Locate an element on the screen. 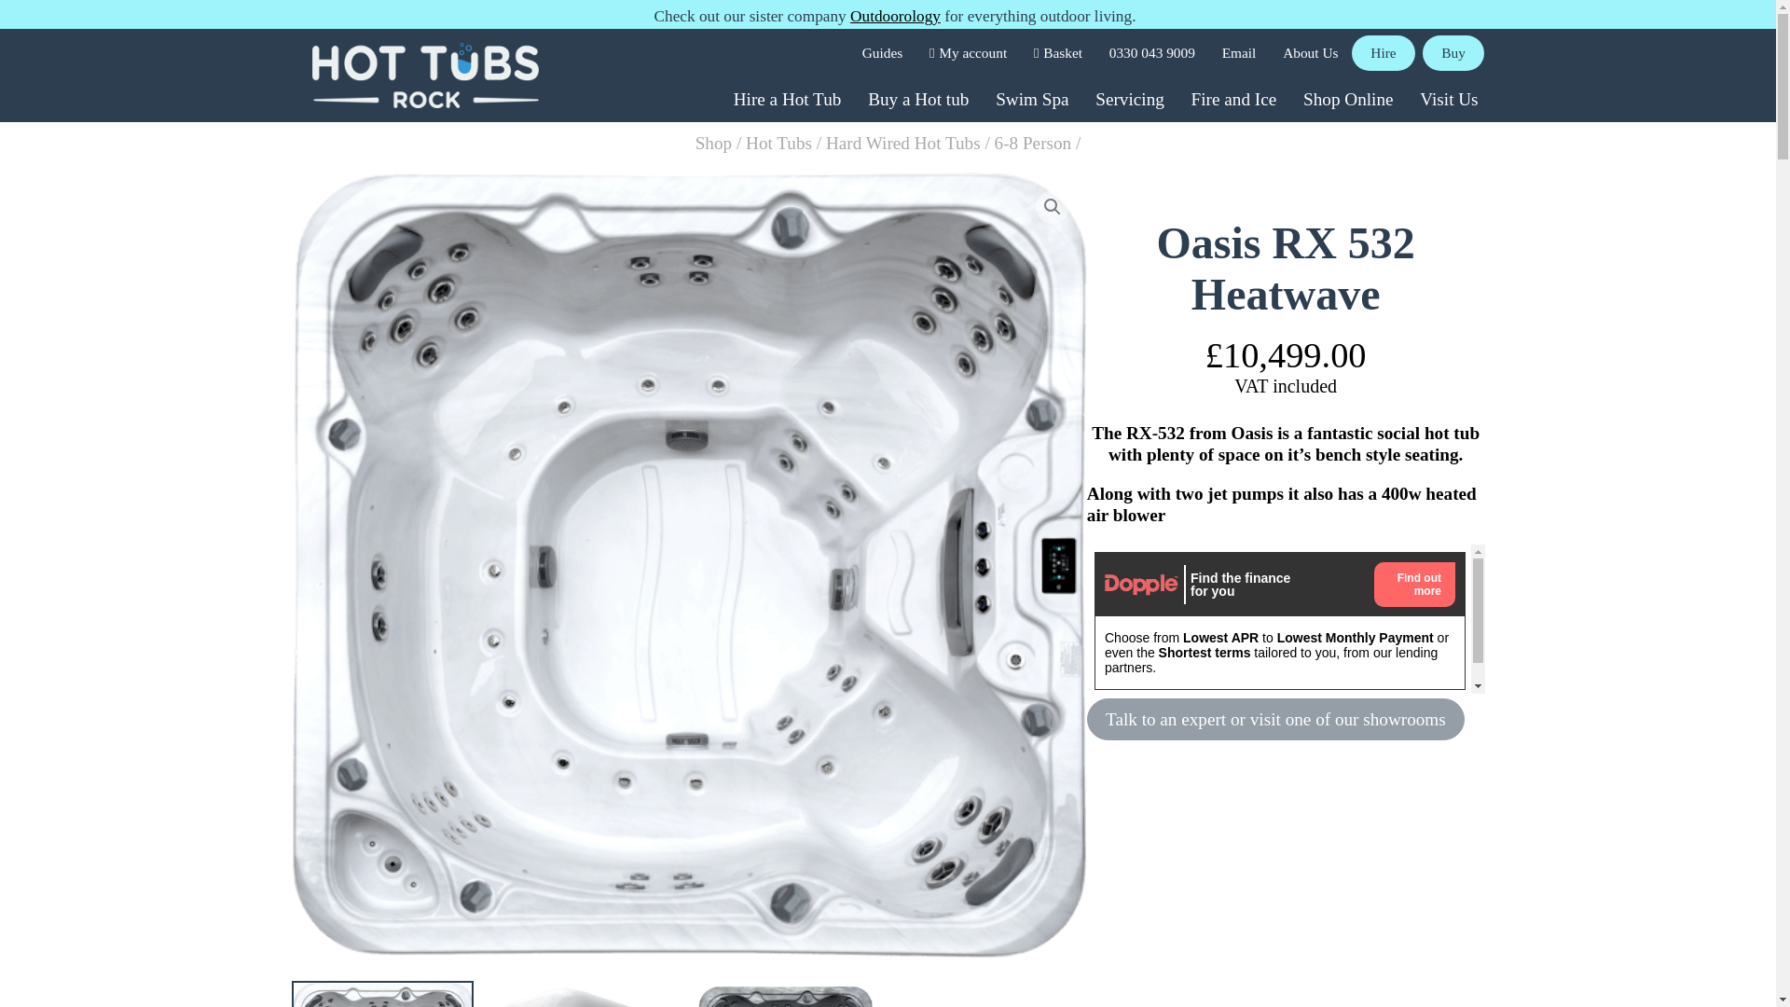 This screenshot has width=1790, height=1007. Hire is located at coordinates (1384, 52).